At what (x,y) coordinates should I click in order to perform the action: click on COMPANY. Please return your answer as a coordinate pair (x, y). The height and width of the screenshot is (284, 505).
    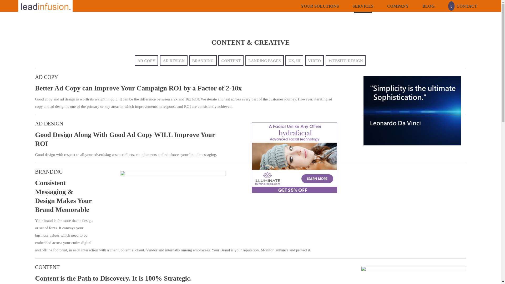
    Looking at the image, I should click on (398, 6).